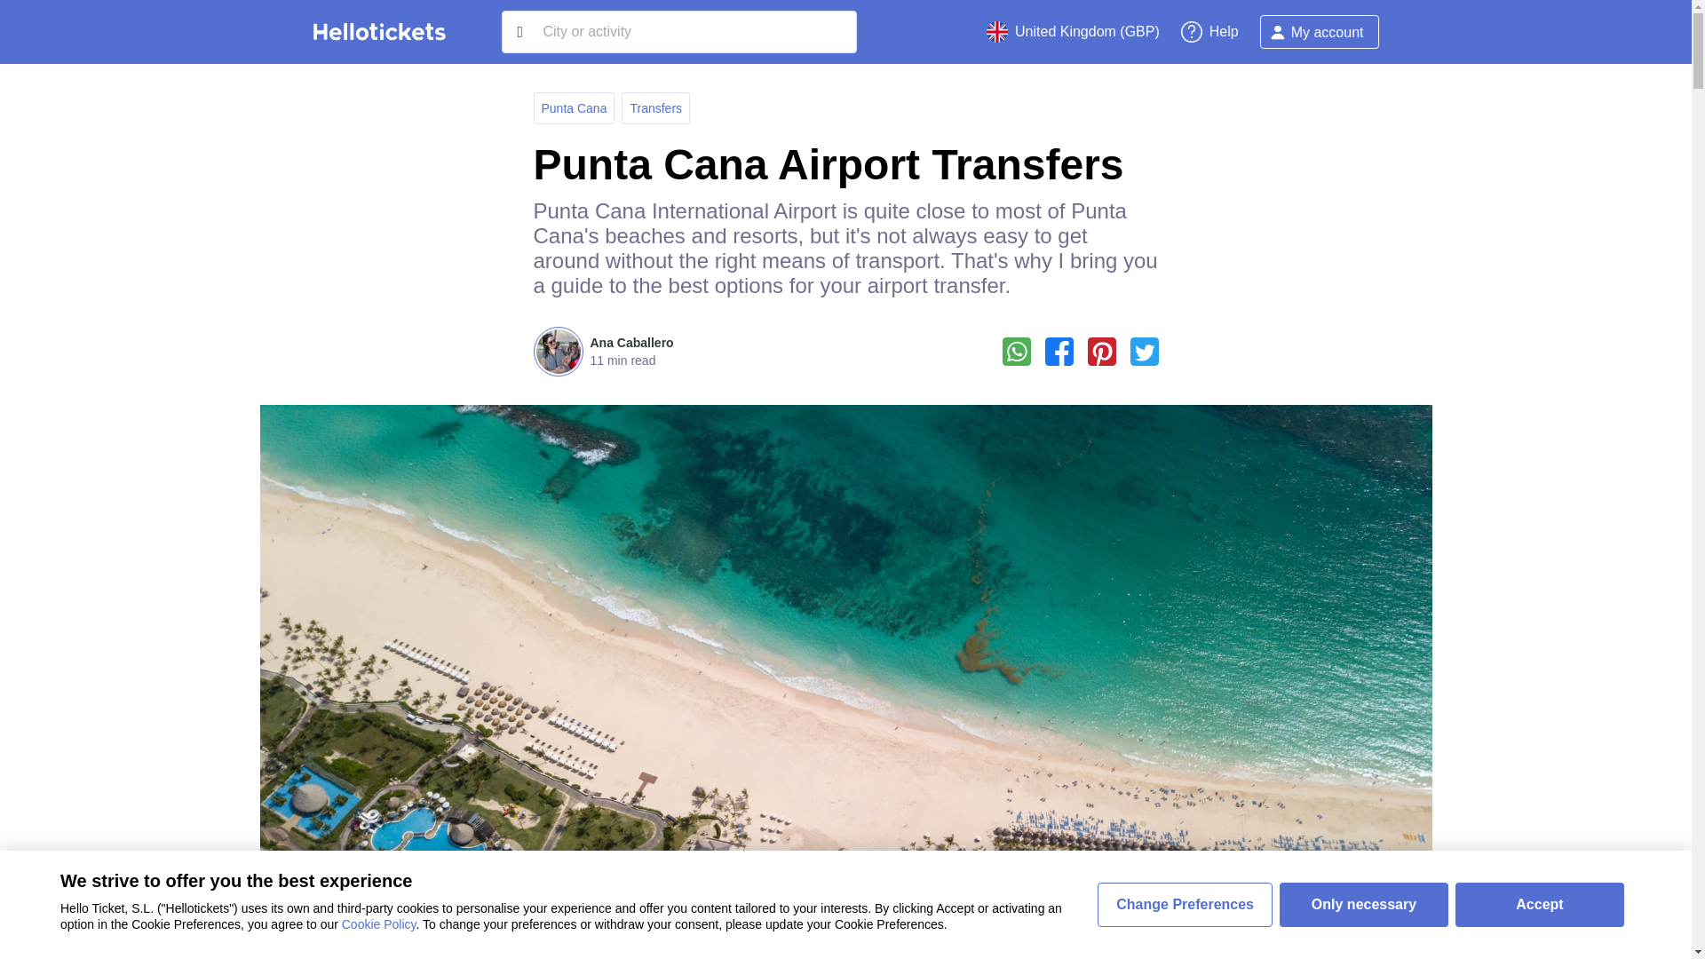 The image size is (1705, 959). I want to click on My account, so click(1320, 32).